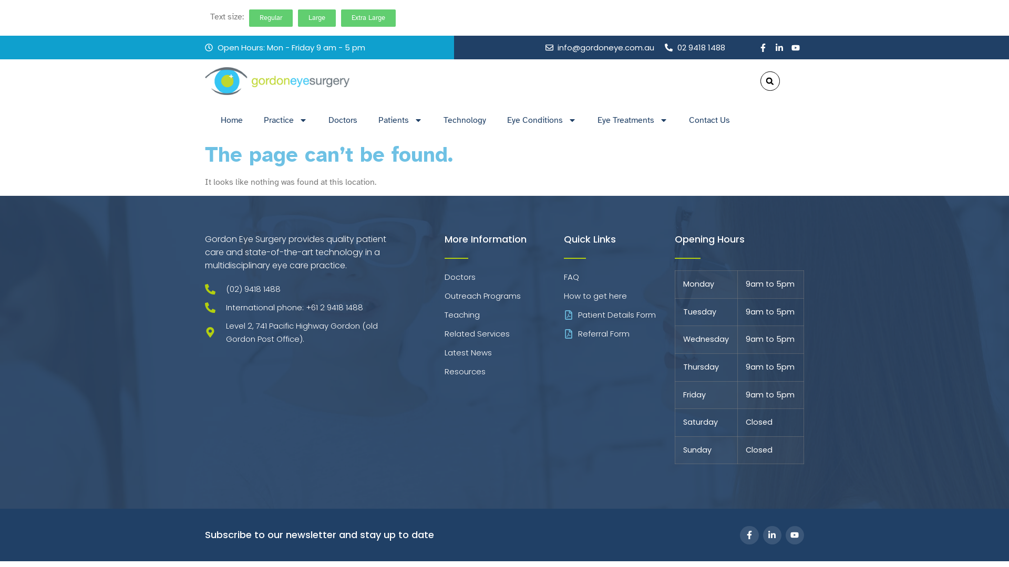  I want to click on Outreach Programs, so click(504, 296).